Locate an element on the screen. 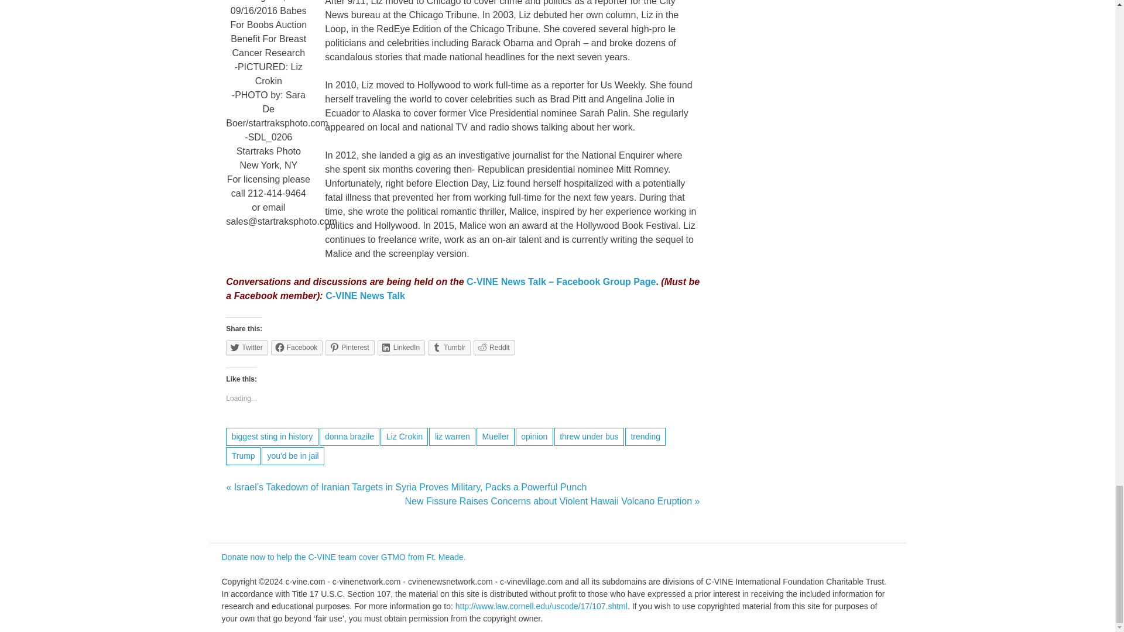 The width and height of the screenshot is (1124, 632). biggest sting in history is located at coordinates (272, 437).